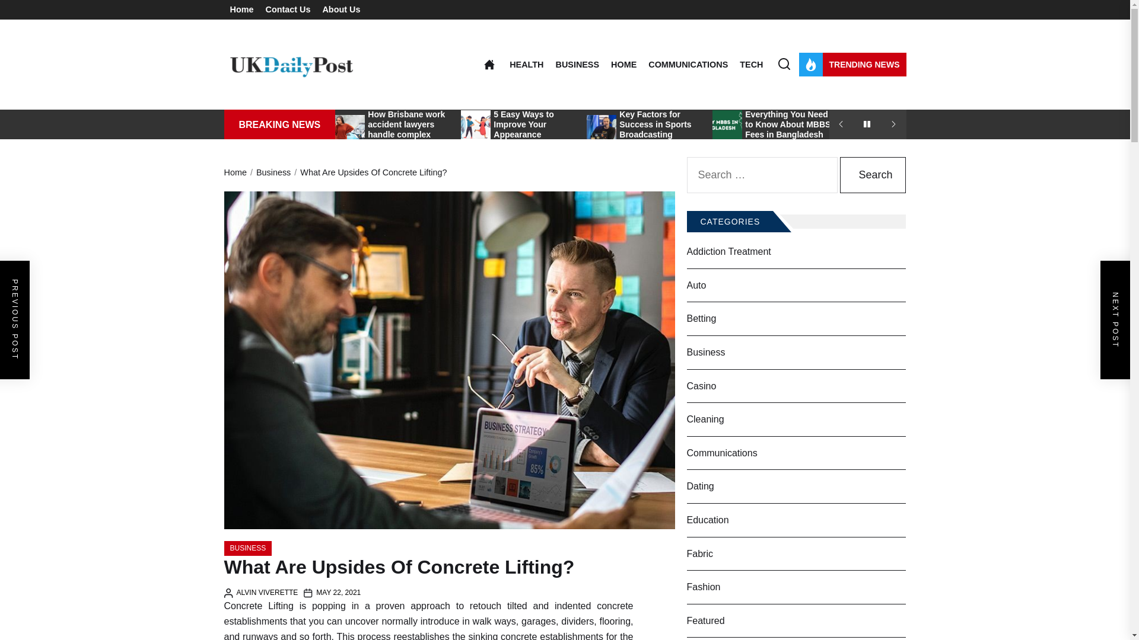  What do you see at coordinates (873, 175) in the screenshot?
I see `Search` at bounding box center [873, 175].